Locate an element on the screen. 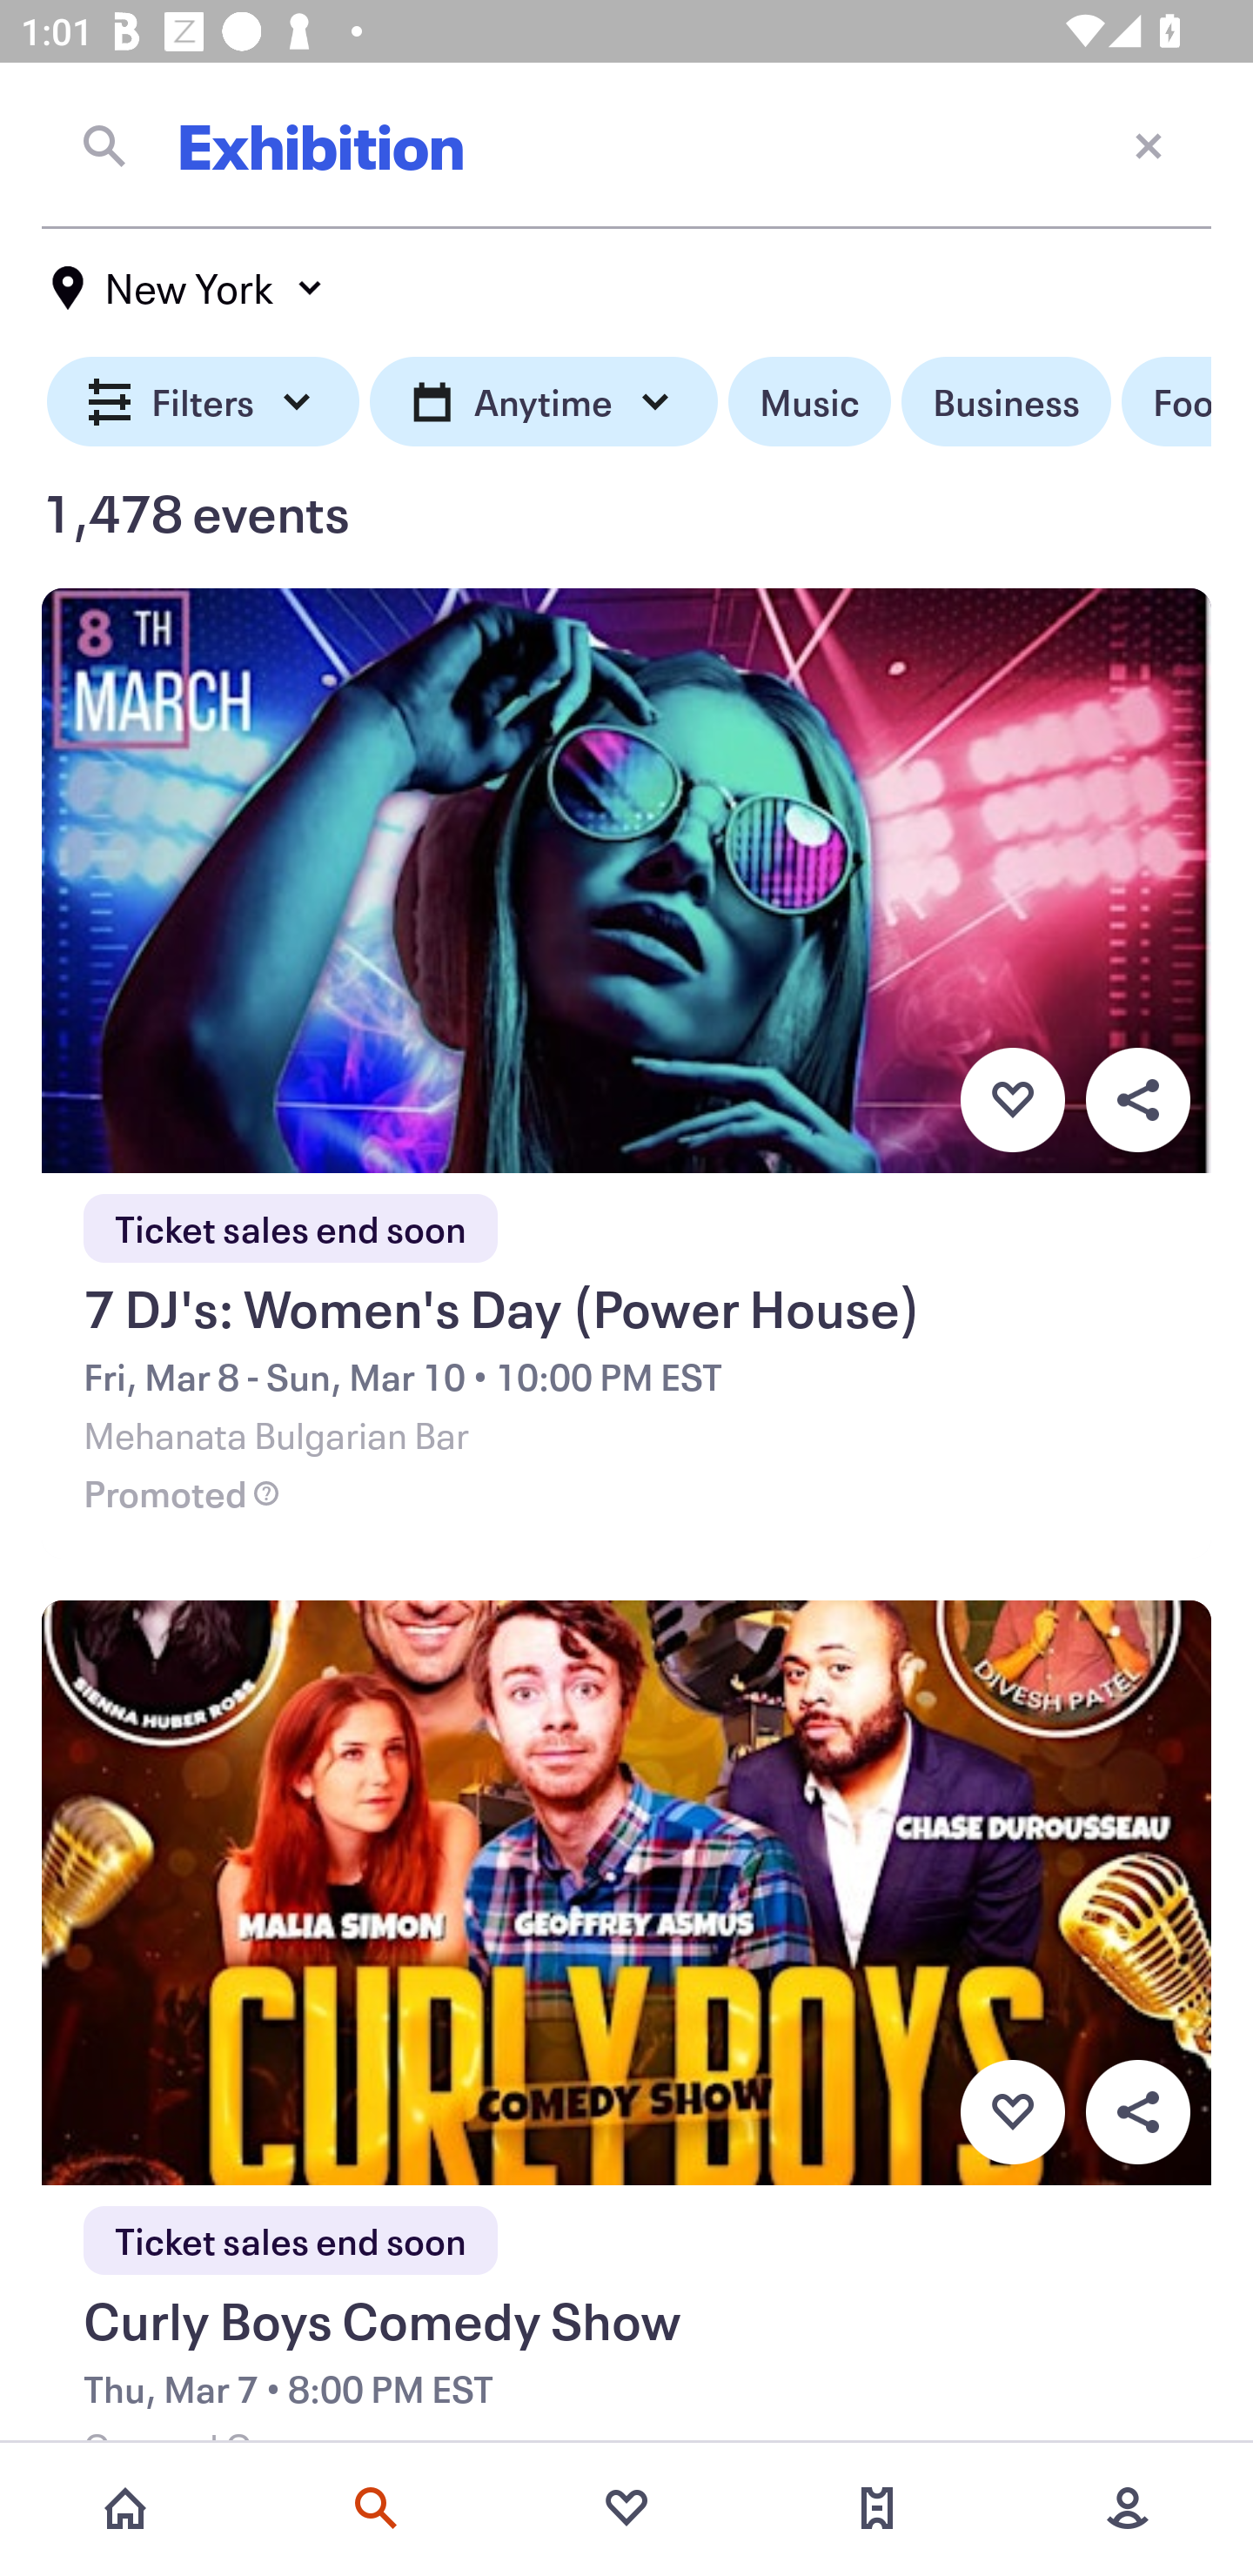  Favorite button is located at coordinates (1012, 2112).